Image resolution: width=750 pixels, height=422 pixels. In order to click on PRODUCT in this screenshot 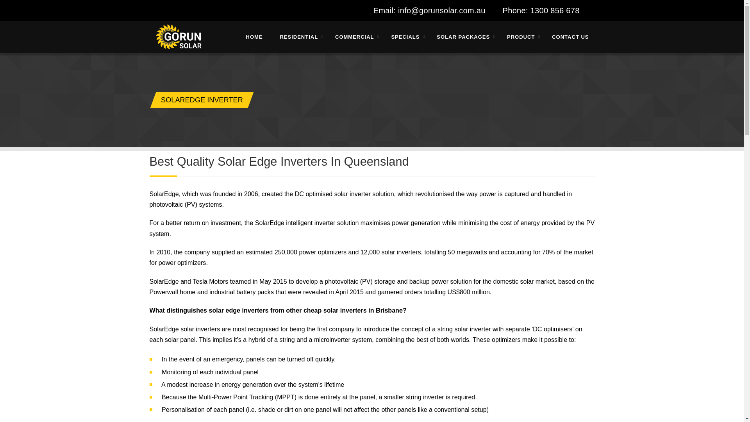, I will do `click(521, 37)`.